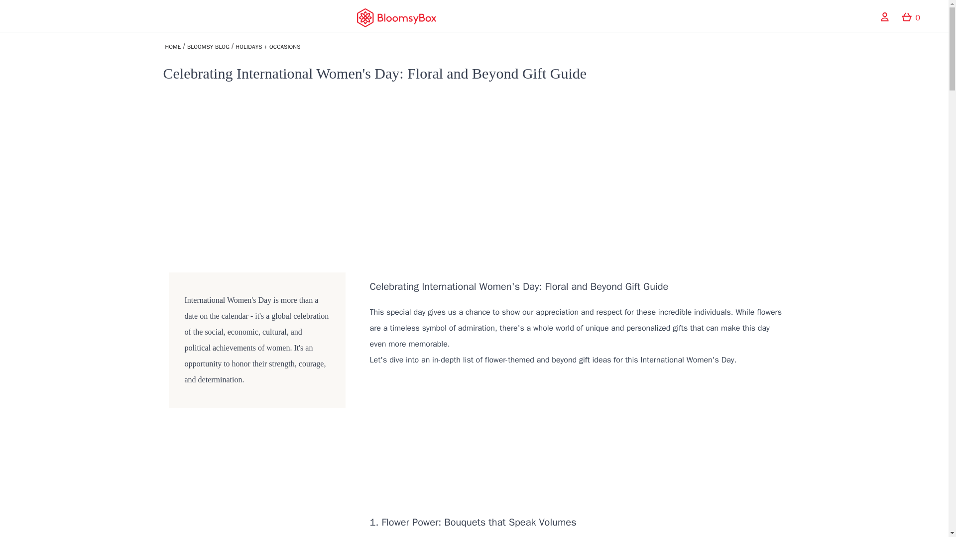 This screenshot has width=956, height=537. Describe the element at coordinates (911, 17) in the screenshot. I see `0` at that location.